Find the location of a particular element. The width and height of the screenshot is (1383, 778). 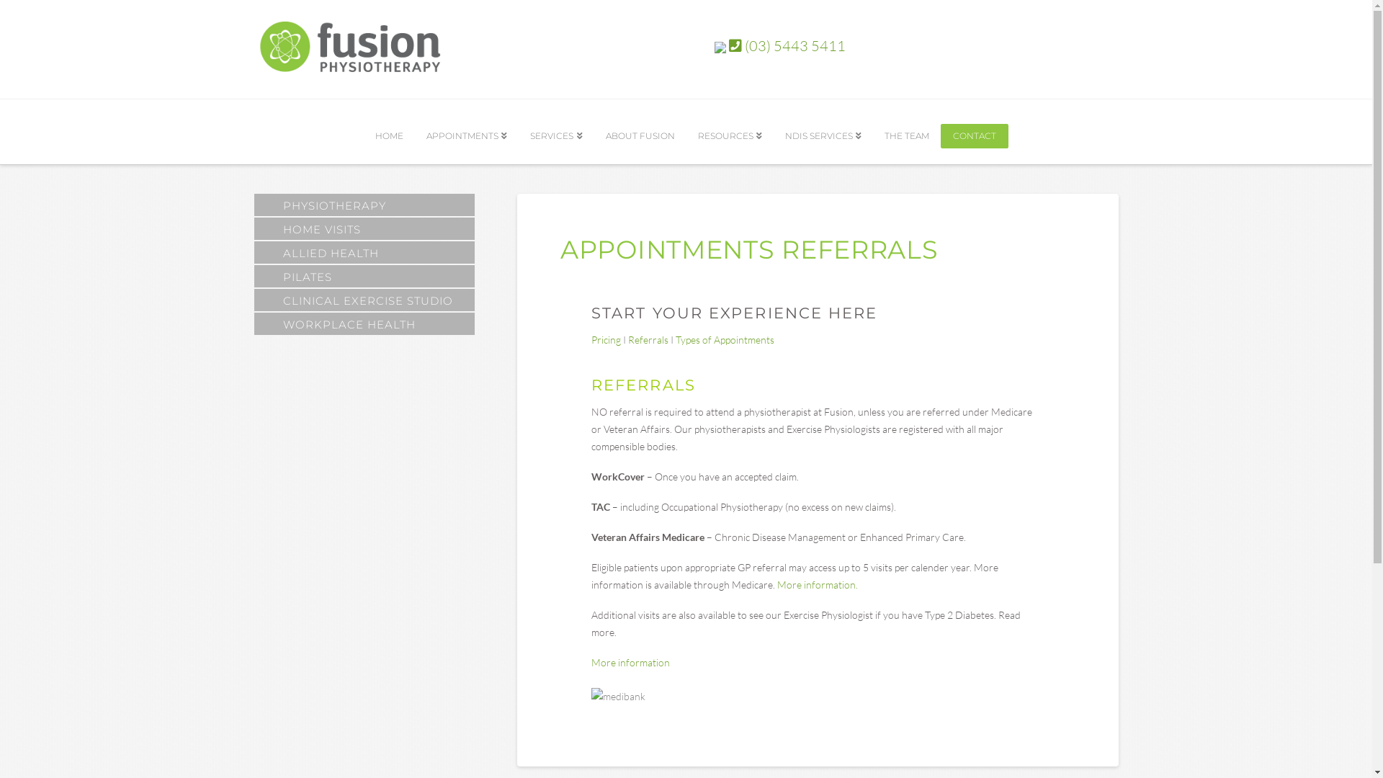

More information is located at coordinates (631, 663).